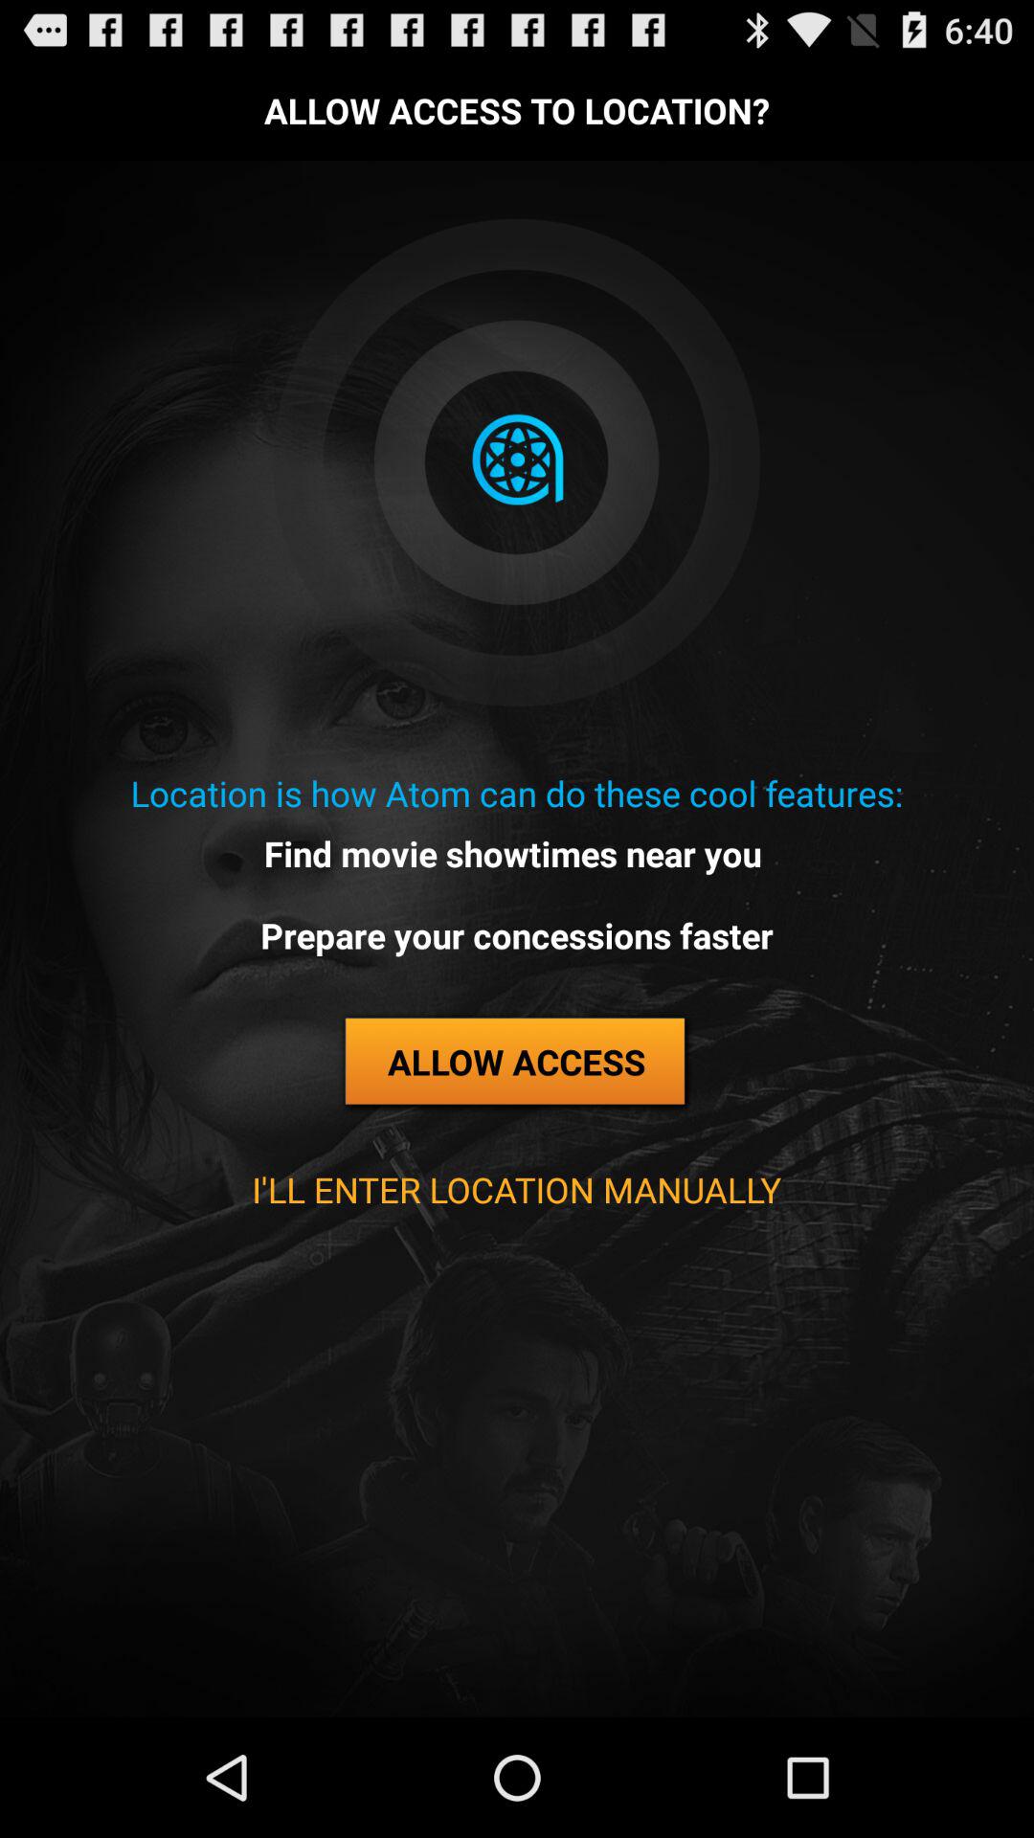 The width and height of the screenshot is (1034, 1838). What do you see at coordinates (516, 1189) in the screenshot?
I see `swipe to i ll enter app` at bounding box center [516, 1189].